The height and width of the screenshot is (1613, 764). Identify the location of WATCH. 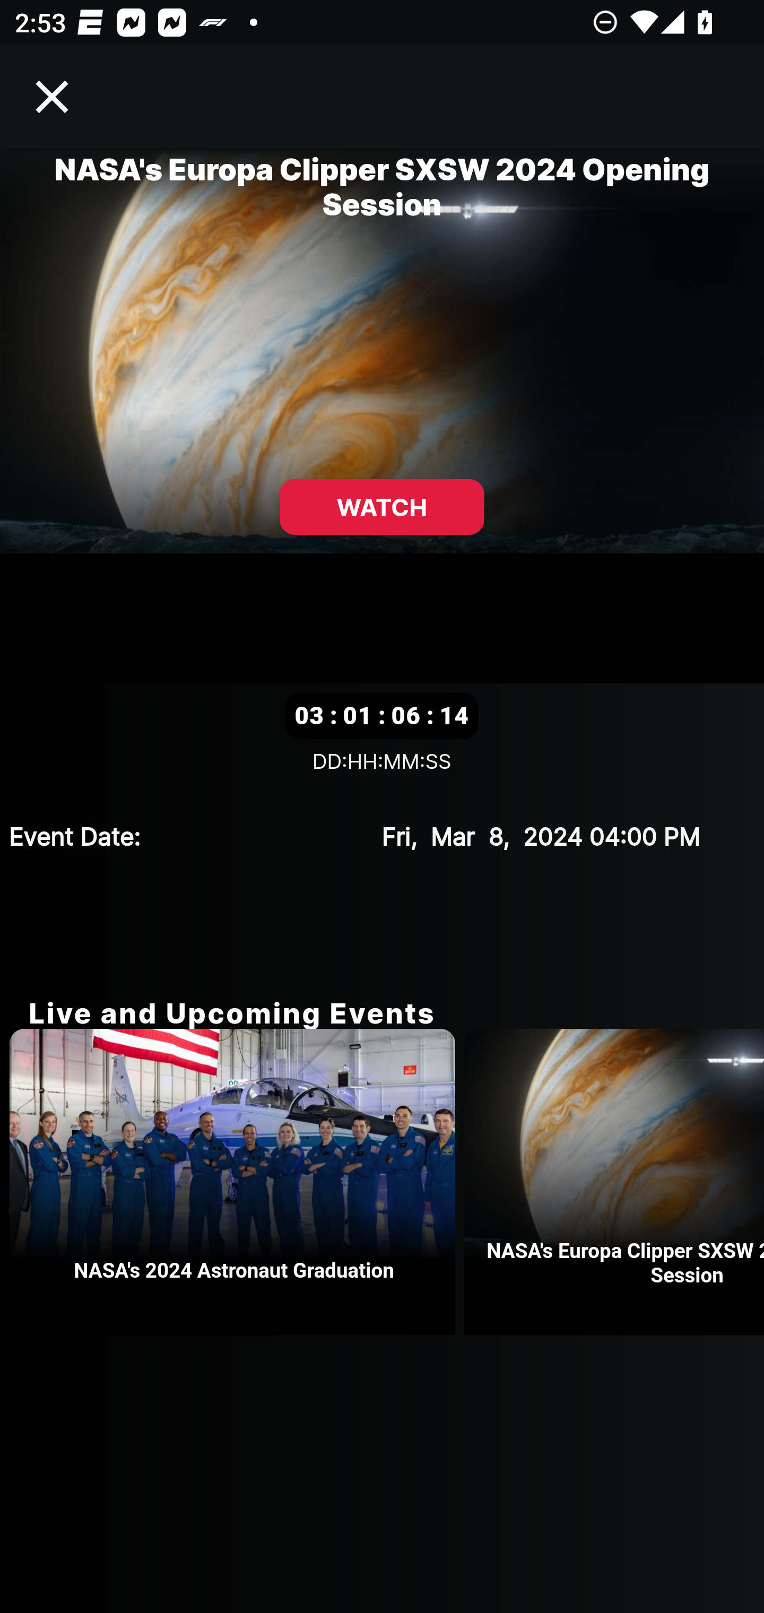
(382, 507).